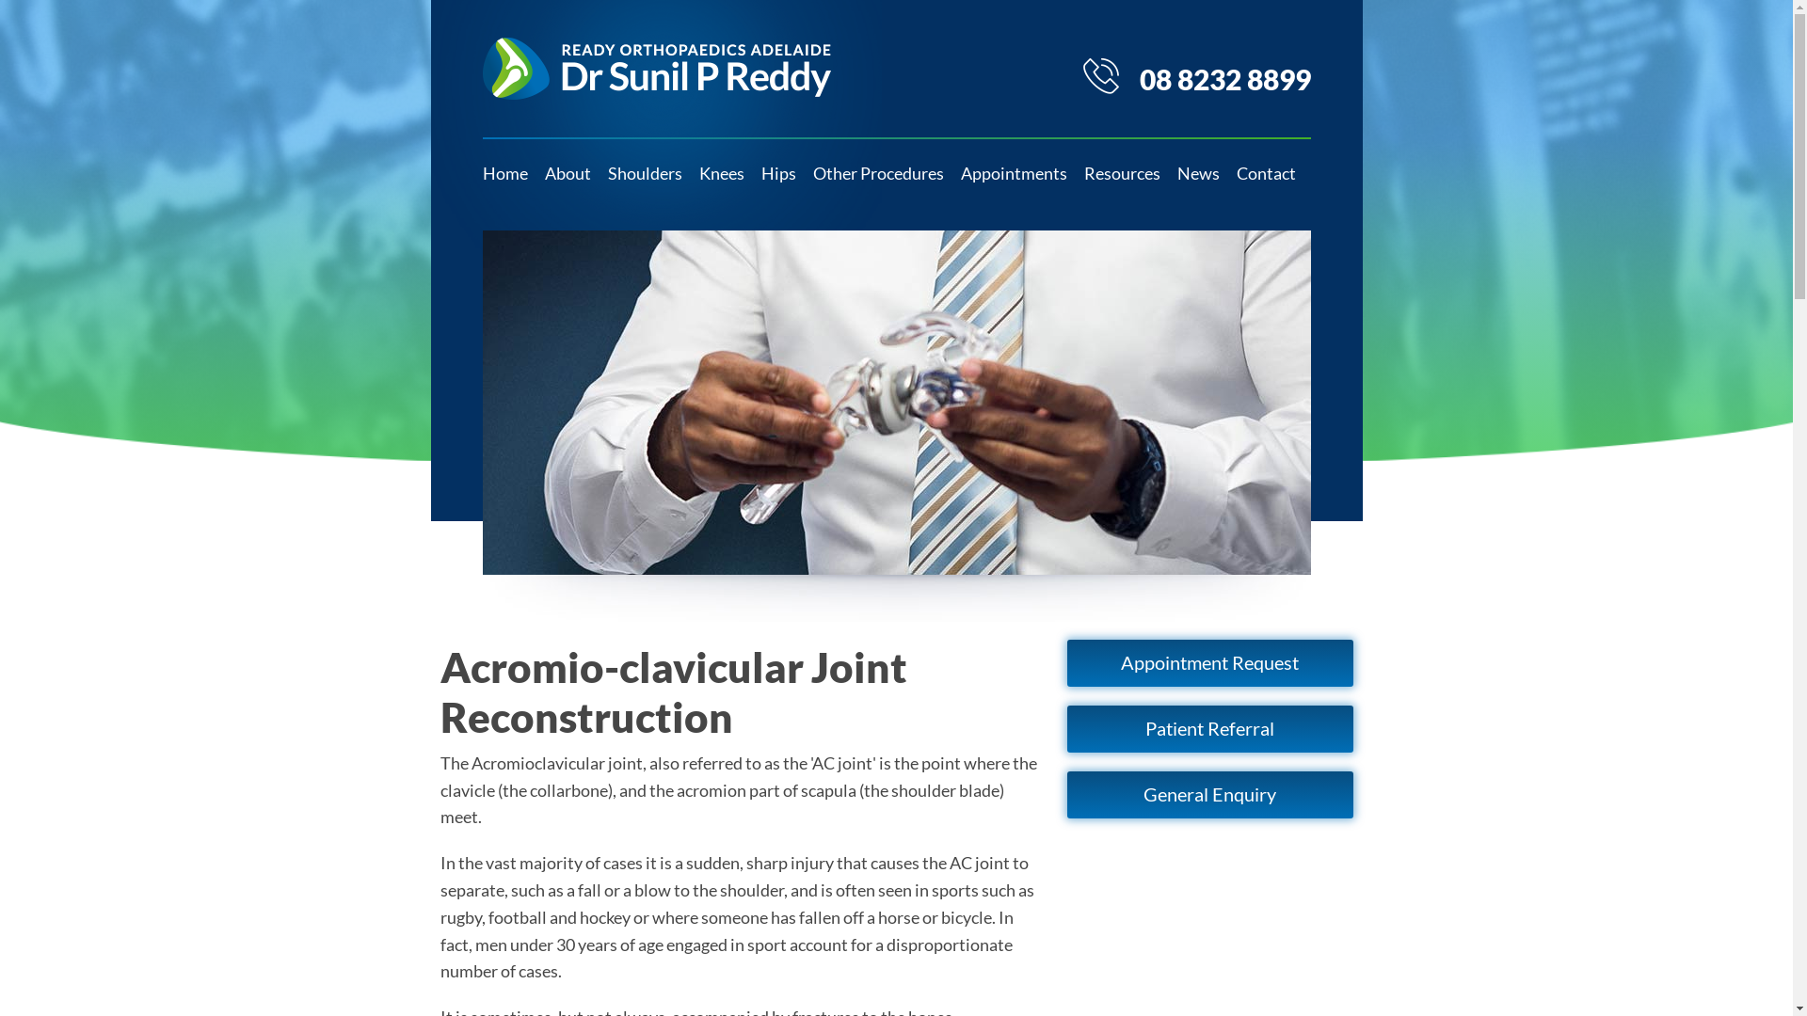 The height and width of the screenshot is (1016, 1807). Describe the element at coordinates (508, 173) in the screenshot. I see `Home` at that location.